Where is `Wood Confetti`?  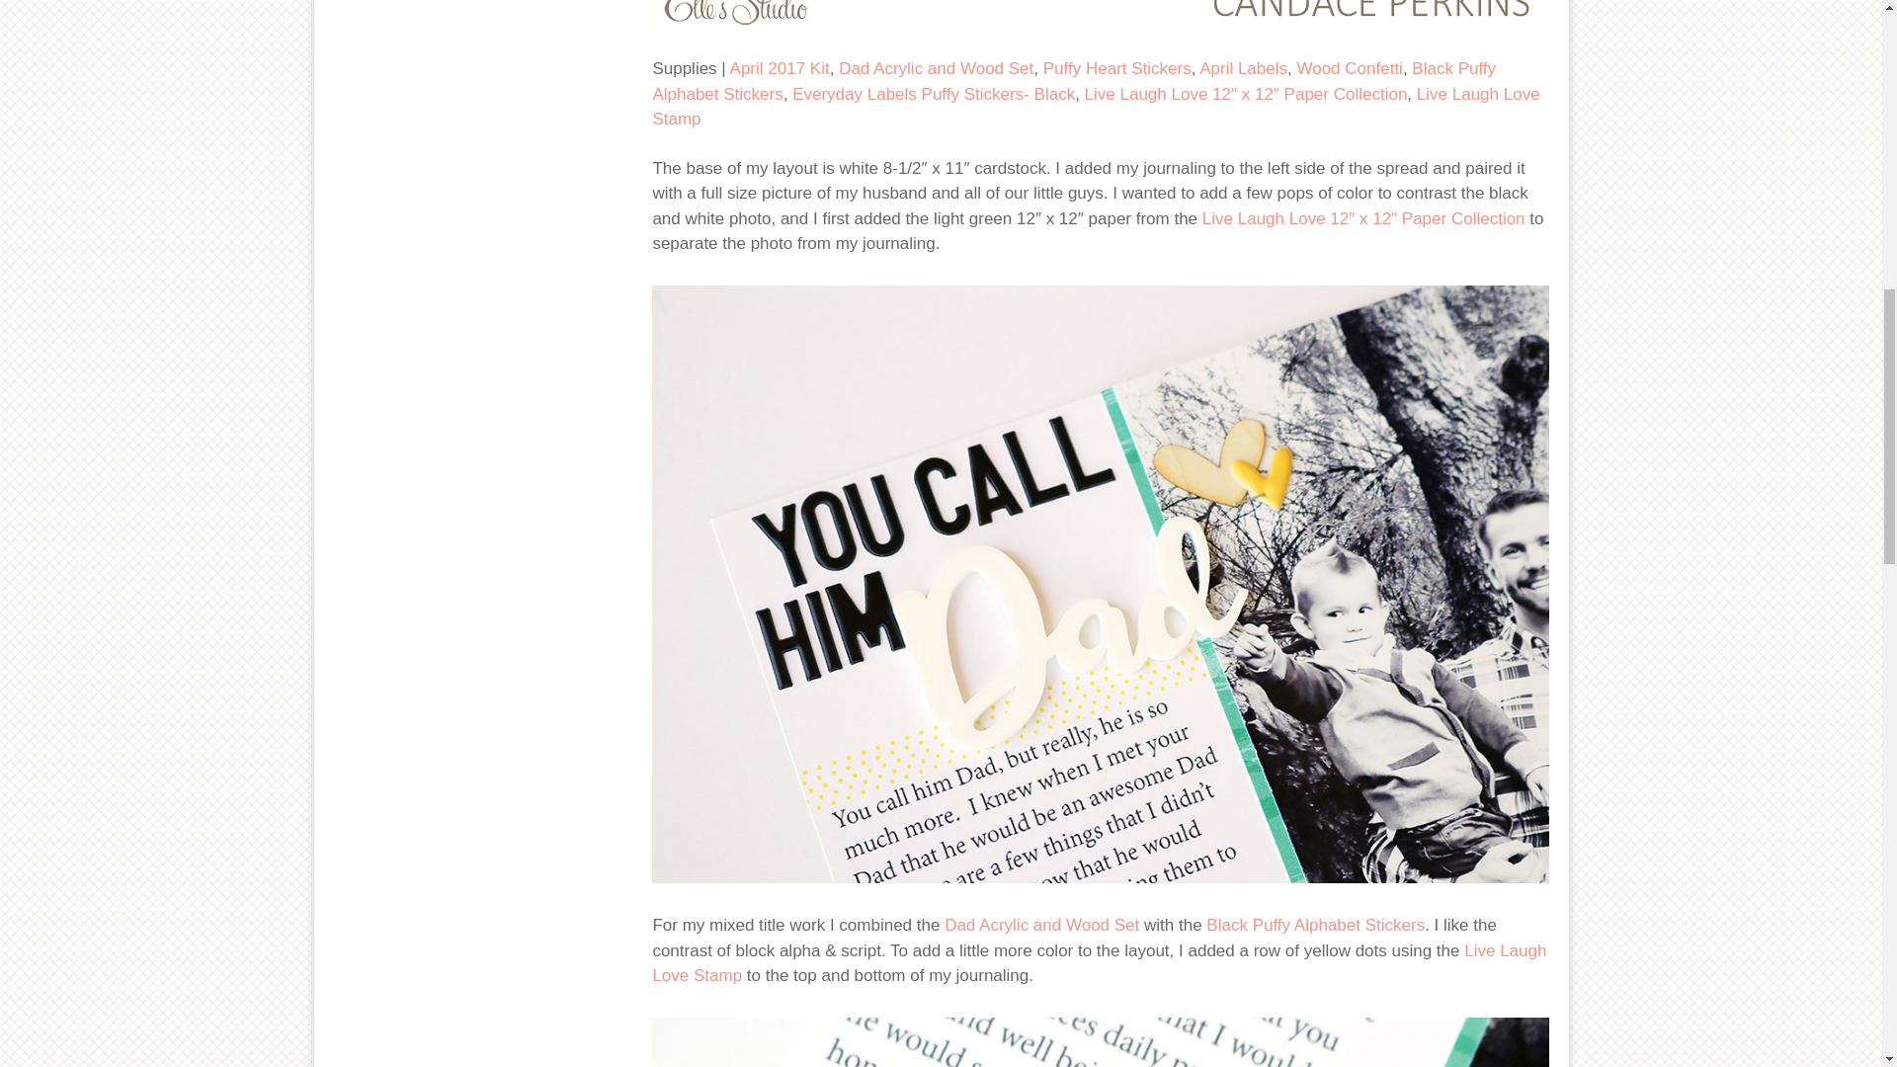 Wood Confetti is located at coordinates (1348, 68).